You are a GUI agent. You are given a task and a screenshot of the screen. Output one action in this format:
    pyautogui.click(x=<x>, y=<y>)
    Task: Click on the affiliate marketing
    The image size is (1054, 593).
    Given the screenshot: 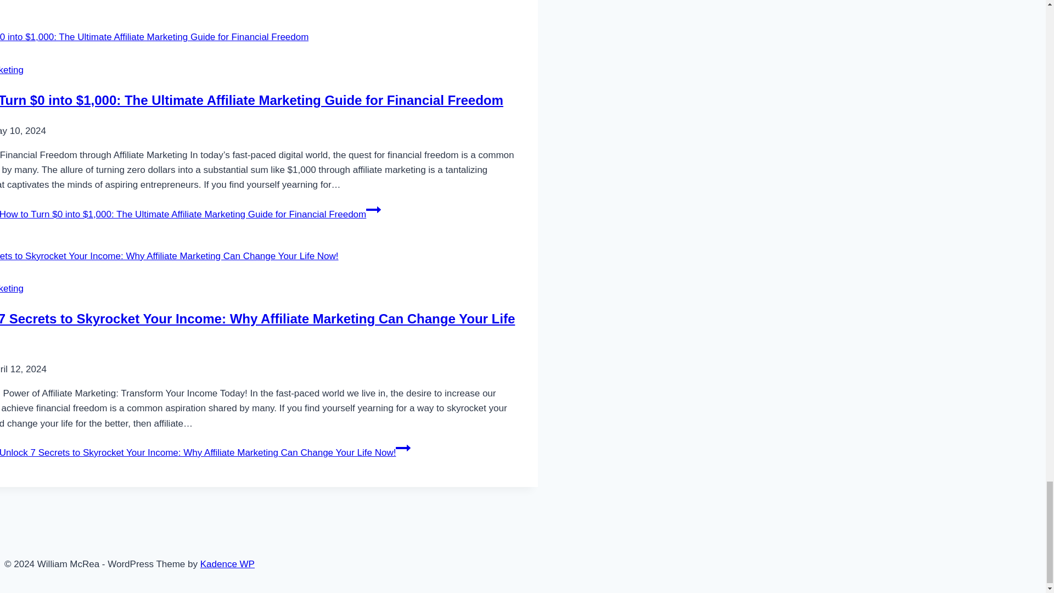 What is the action you would take?
    pyautogui.click(x=12, y=70)
    